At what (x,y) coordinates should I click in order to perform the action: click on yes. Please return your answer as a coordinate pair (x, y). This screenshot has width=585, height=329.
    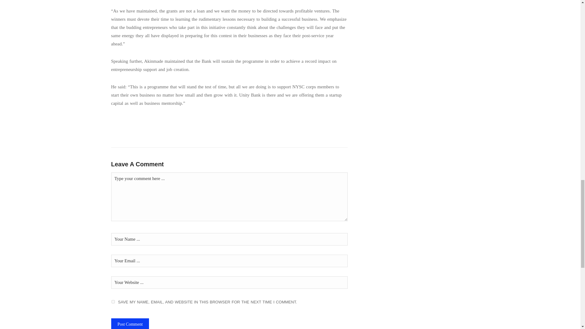
    Looking at the image, I should click on (113, 302).